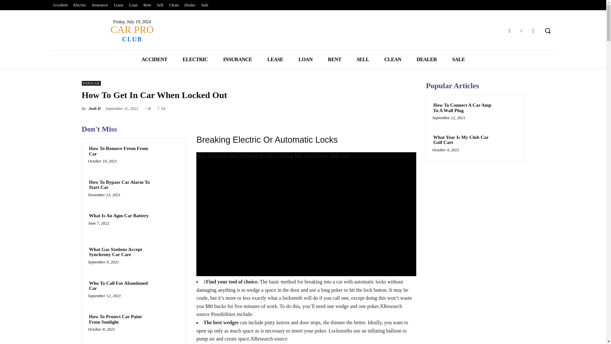 Image resolution: width=611 pixels, height=344 pixels. What do you see at coordinates (533, 31) in the screenshot?
I see `Youtube` at bounding box center [533, 31].